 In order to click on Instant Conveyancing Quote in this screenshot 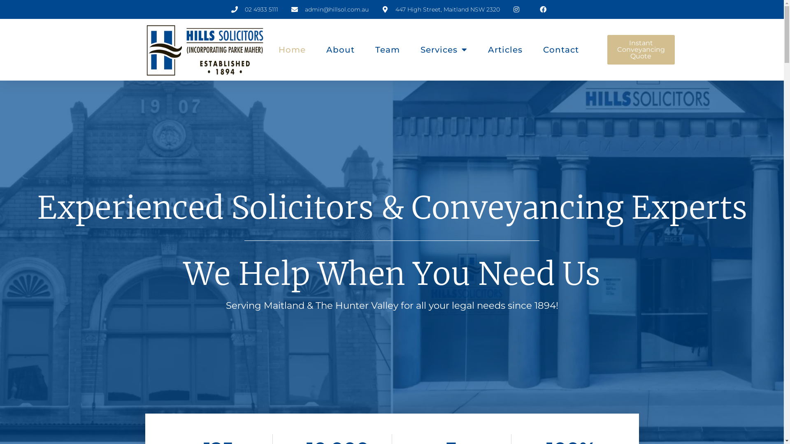, I will do `click(641, 50)`.